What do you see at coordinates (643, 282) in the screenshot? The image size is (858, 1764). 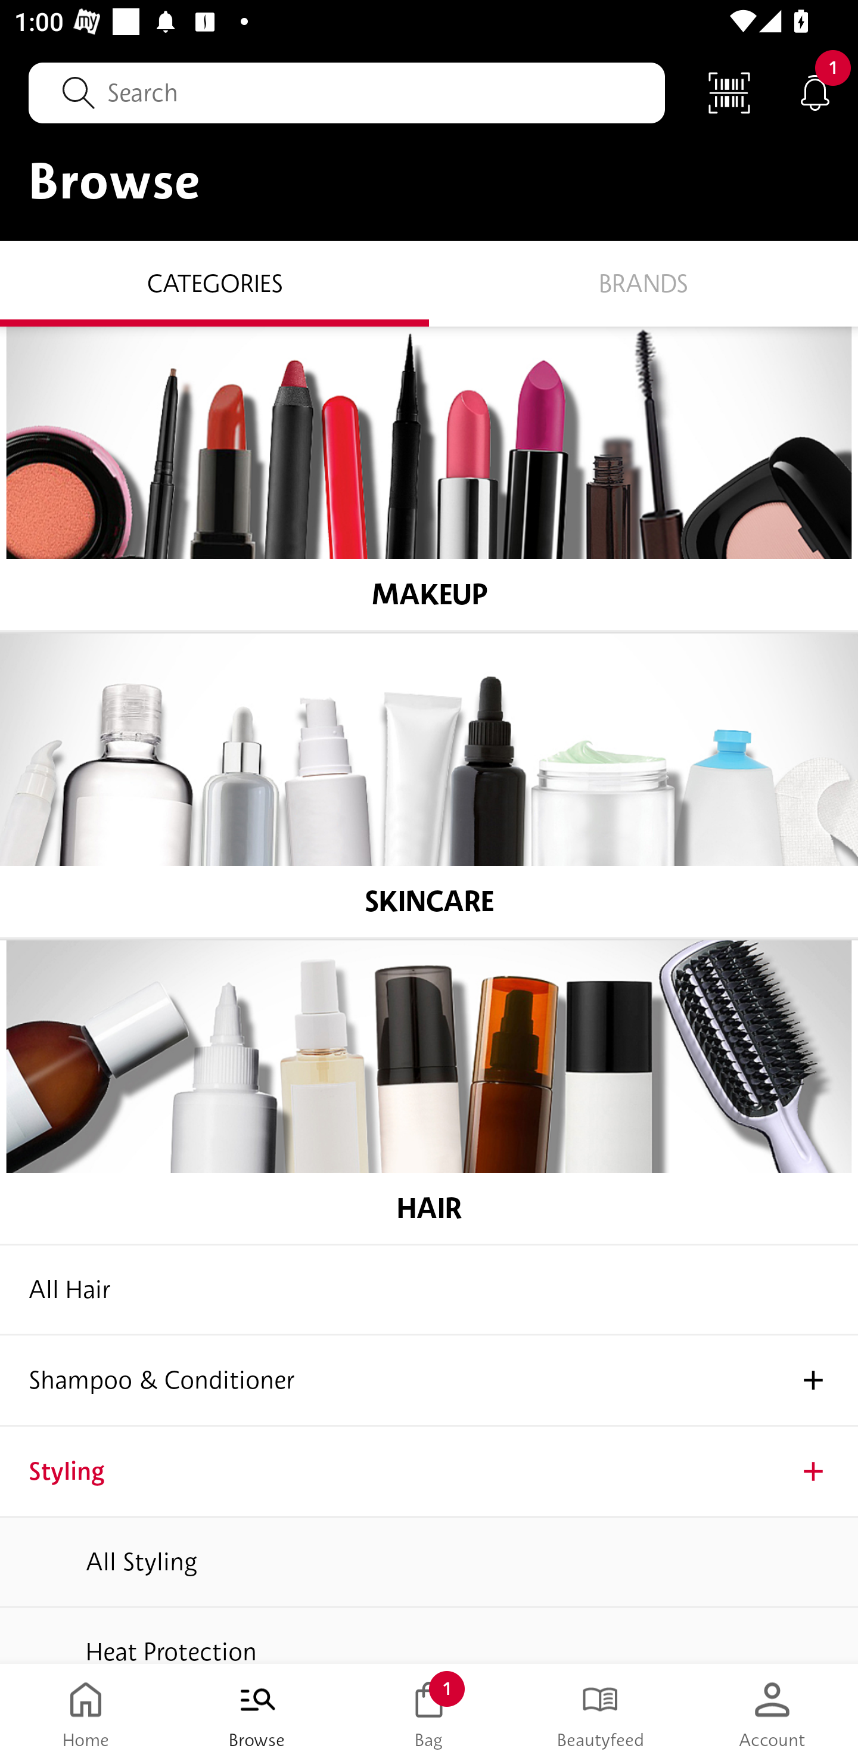 I see `Brands BRANDS` at bounding box center [643, 282].